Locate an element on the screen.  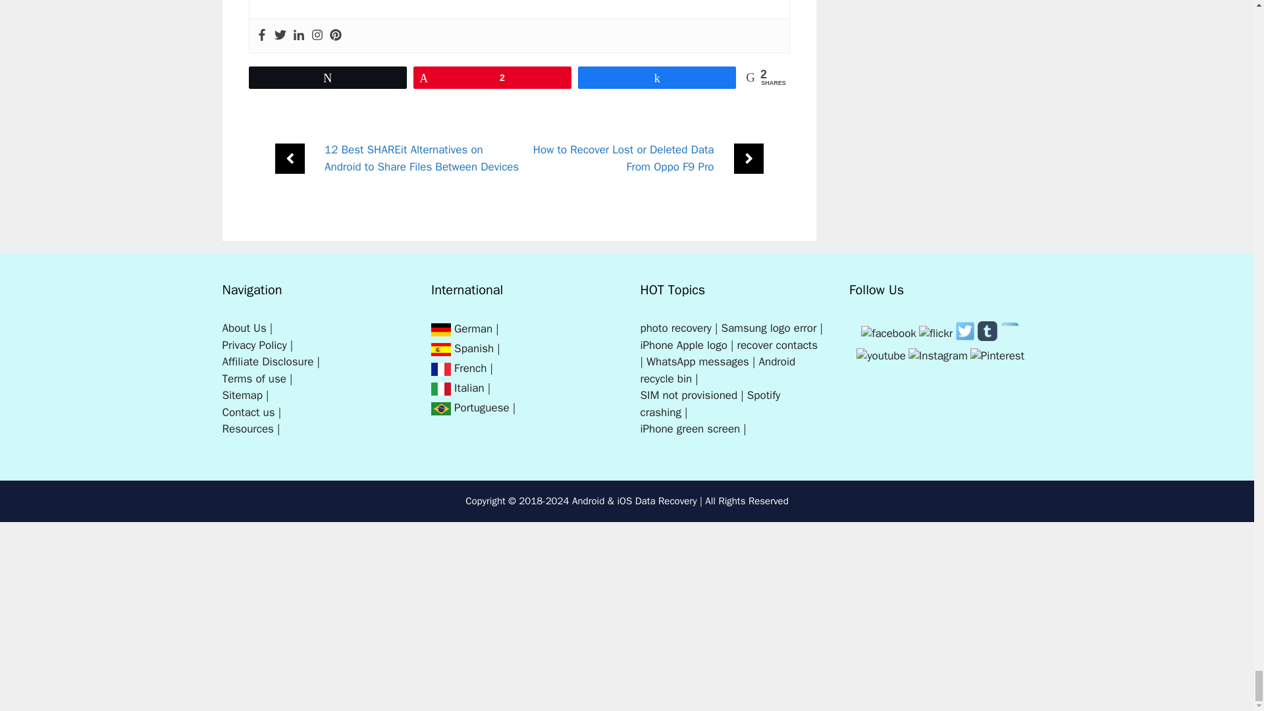
Twitter is located at coordinates (965, 338).